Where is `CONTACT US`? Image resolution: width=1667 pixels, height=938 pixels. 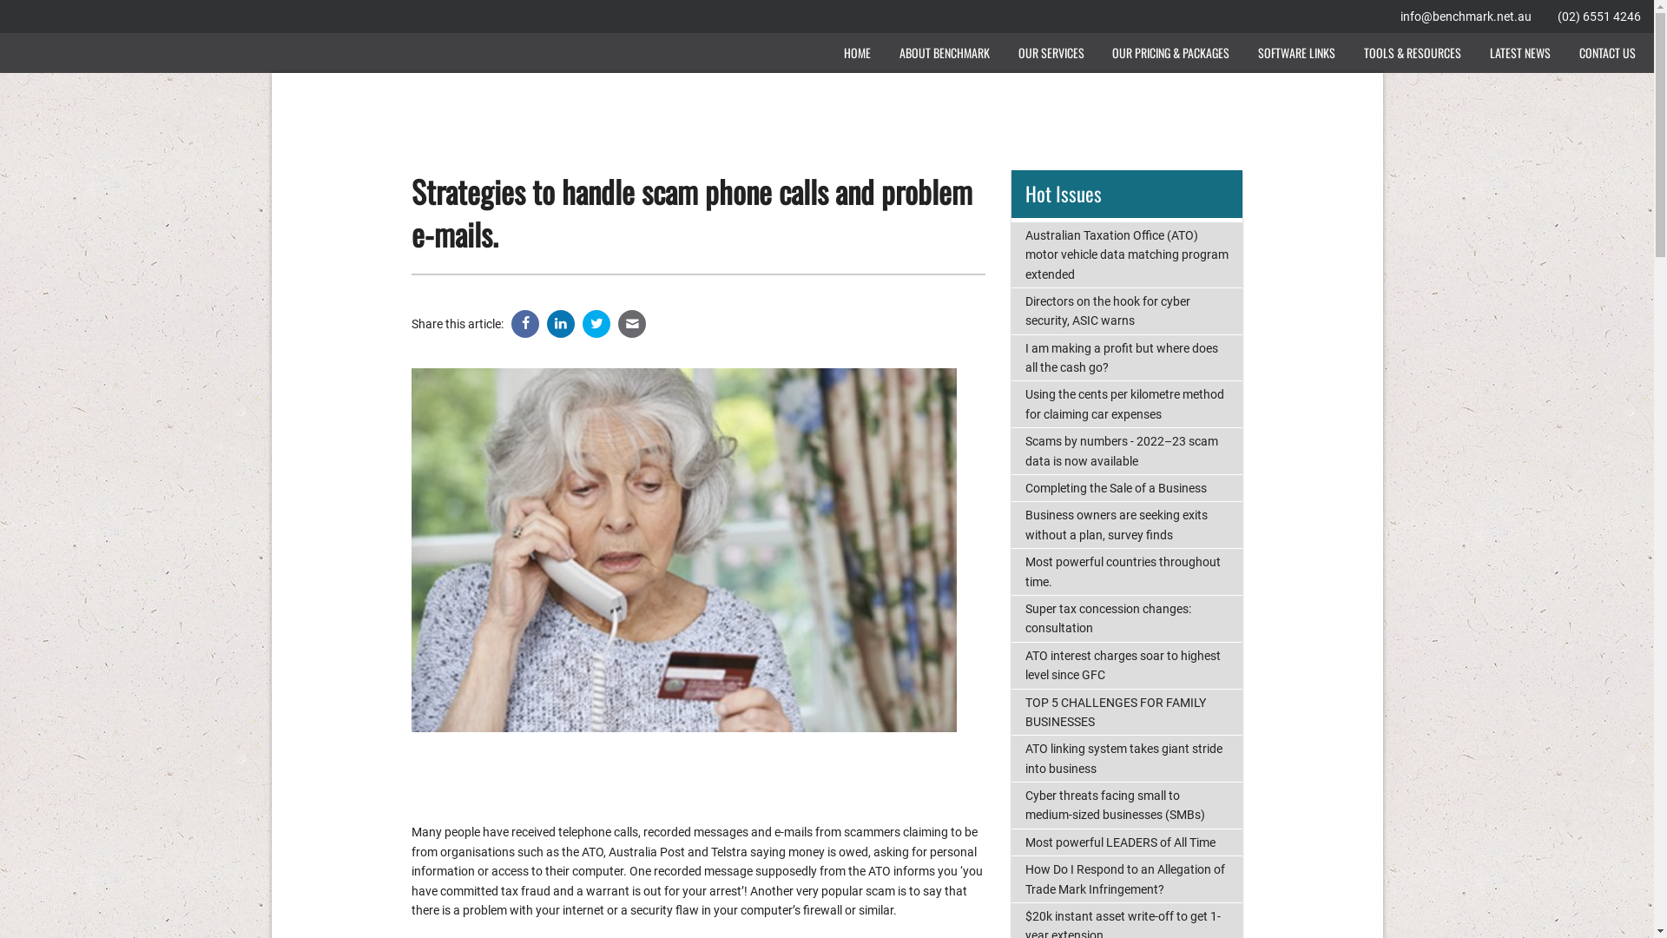
CONTACT US is located at coordinates (1607, 52).